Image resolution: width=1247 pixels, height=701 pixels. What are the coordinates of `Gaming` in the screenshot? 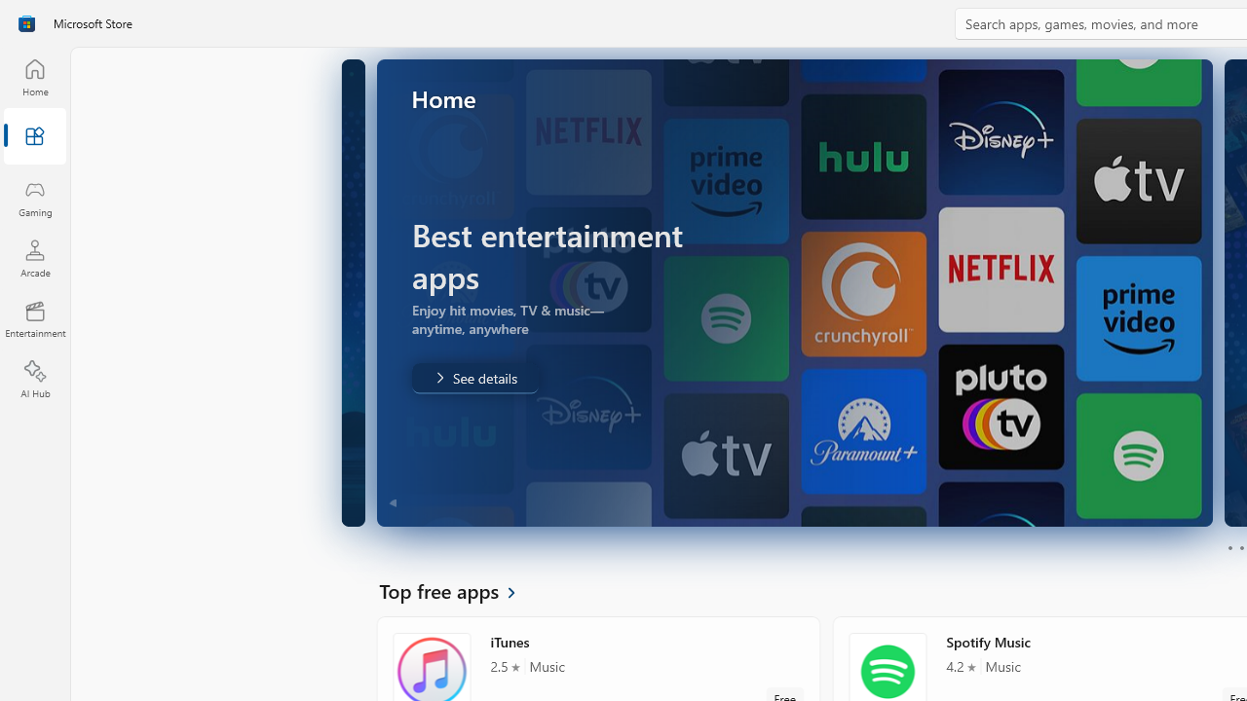 It's located at (35, 198).